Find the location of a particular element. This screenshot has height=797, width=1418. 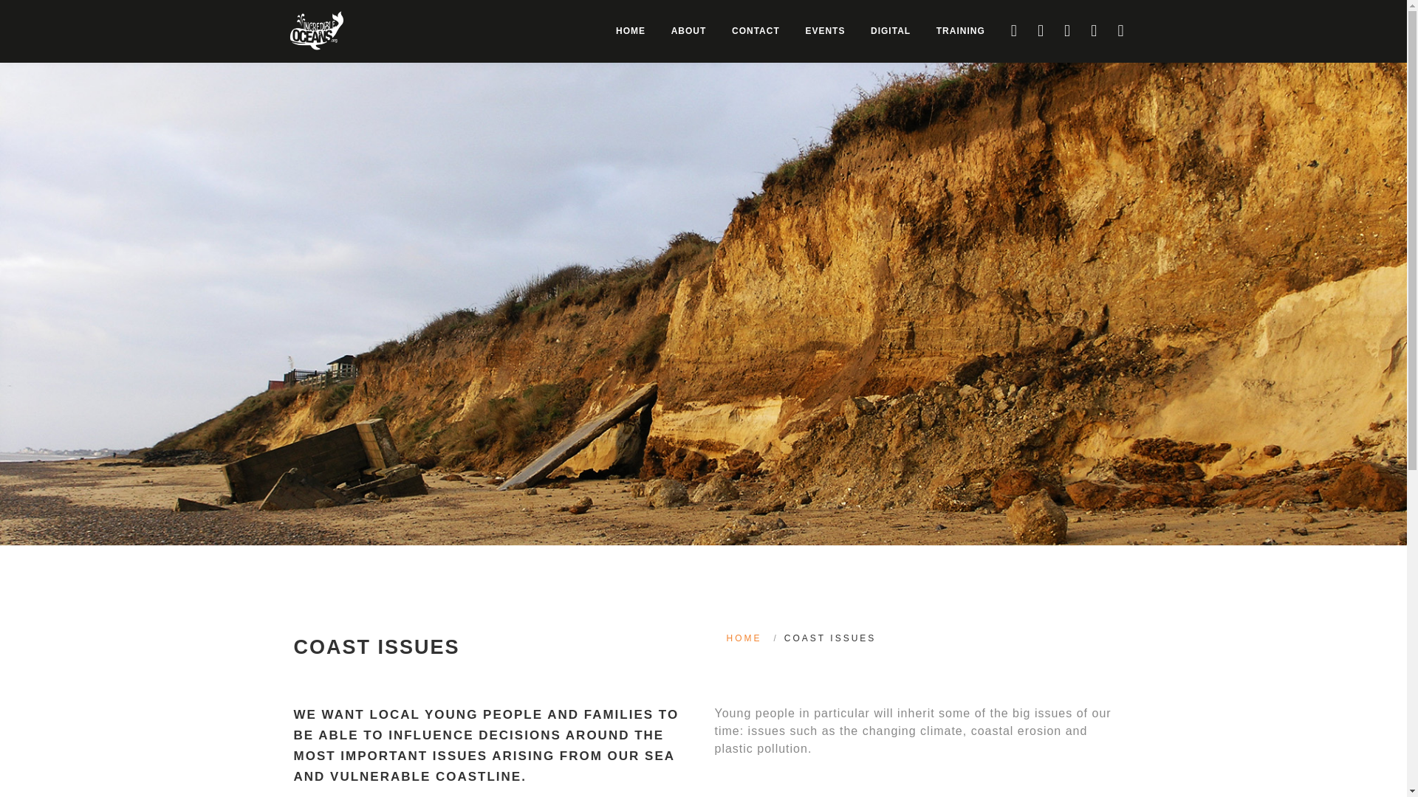

TRAINING is located at coordinates (961, 31).